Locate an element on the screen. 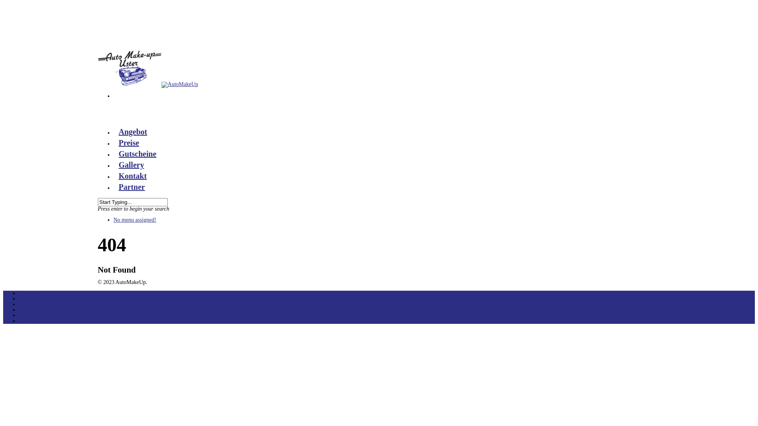  Gallery is located at coordinates (27, 310).